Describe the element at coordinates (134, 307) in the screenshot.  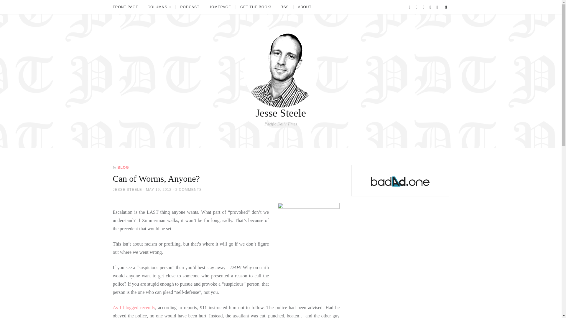
I see `Go to article True Racism` at that location.